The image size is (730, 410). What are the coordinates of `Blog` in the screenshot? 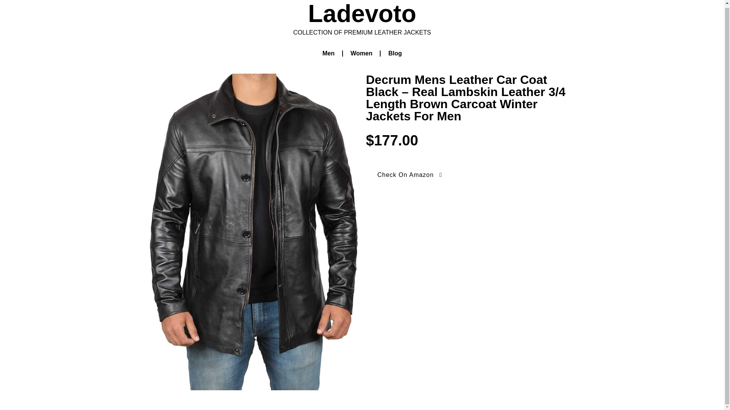 It's located at (395, 53).